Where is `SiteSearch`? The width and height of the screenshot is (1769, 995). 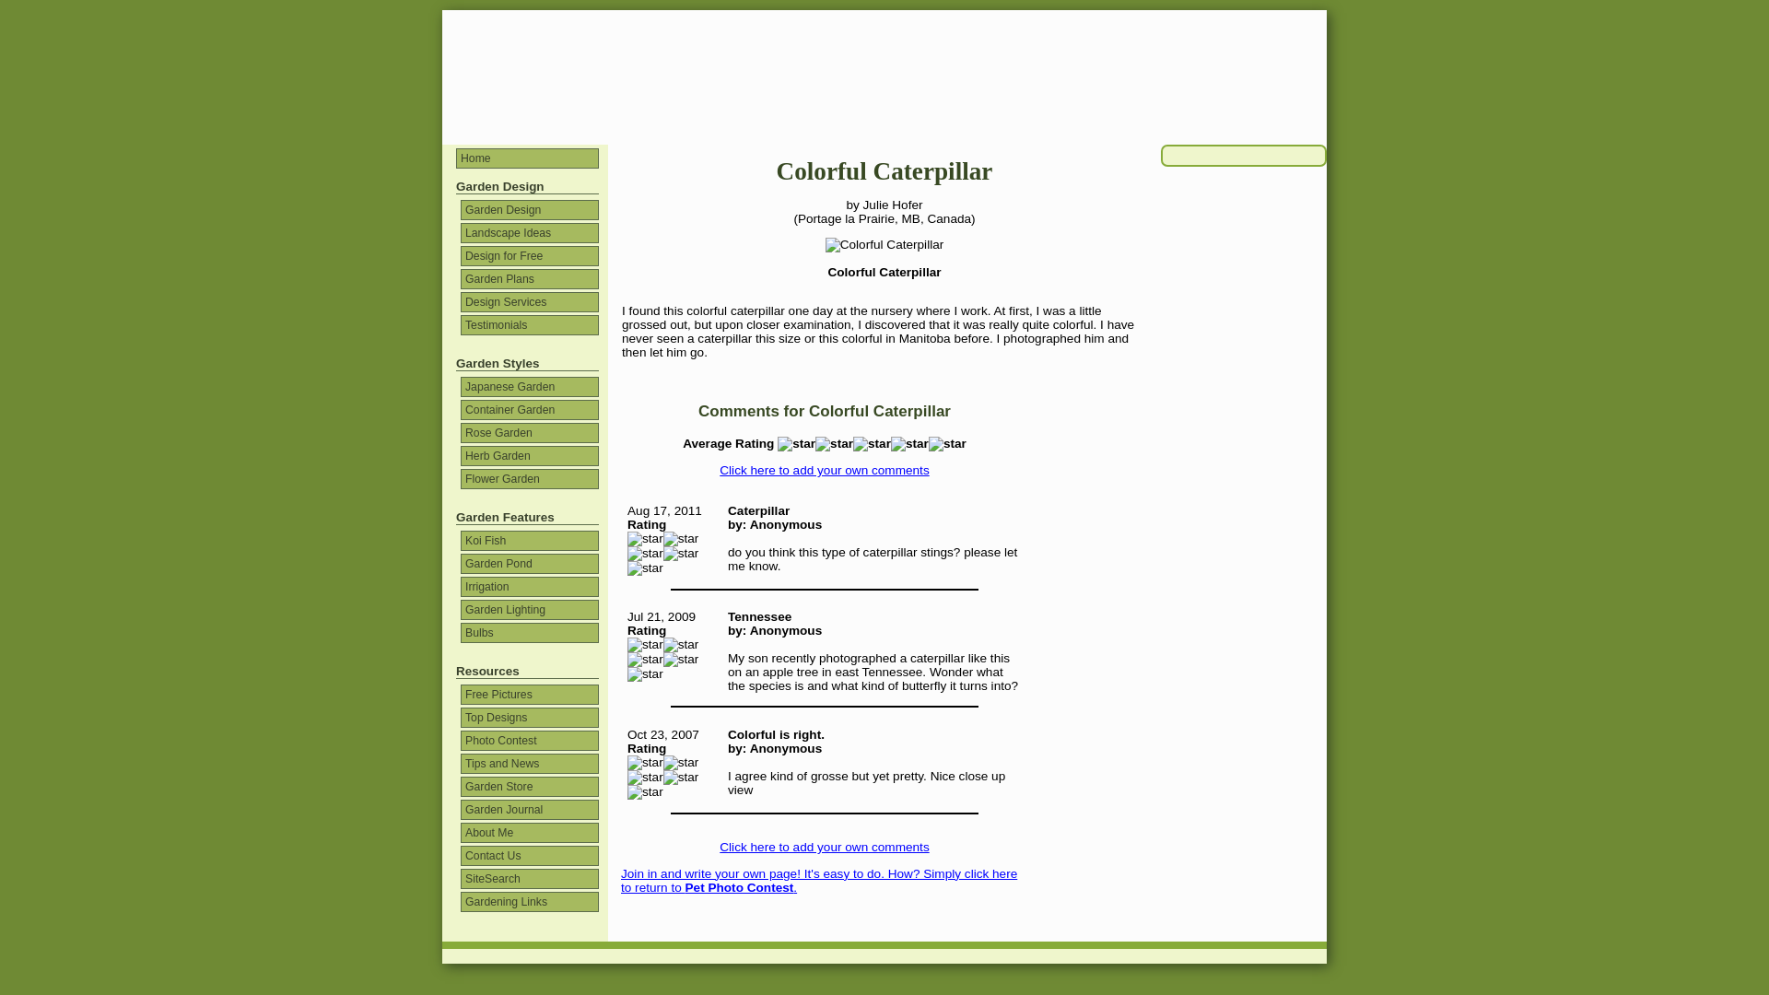
SiteSearch is located at coordinates (529, 879).